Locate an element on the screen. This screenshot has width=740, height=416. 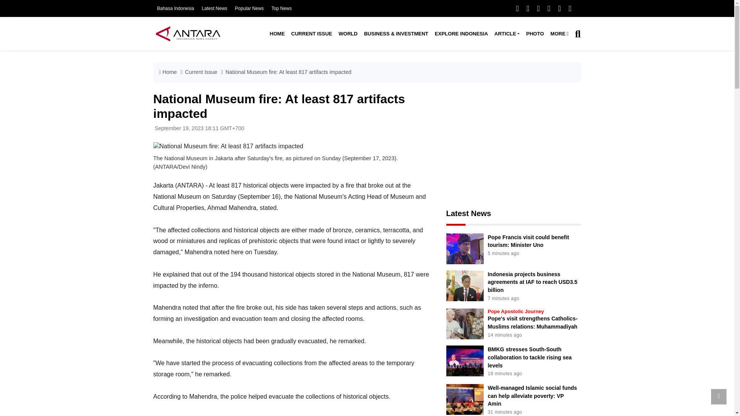
Bahasa Indonesia is located at coordinates (175, 8).